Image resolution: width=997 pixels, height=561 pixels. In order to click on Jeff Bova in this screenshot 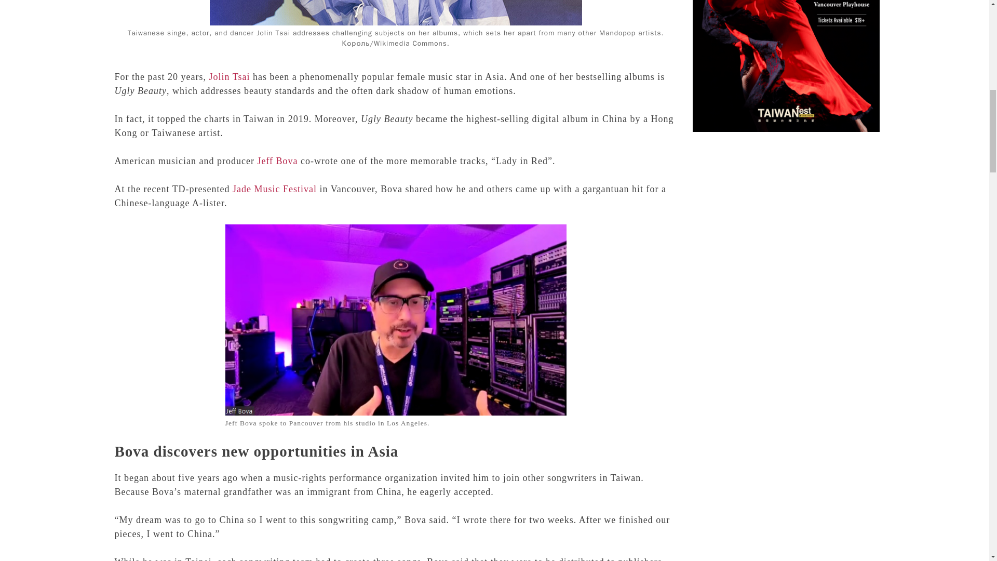, I will do `click(277, 161)`.